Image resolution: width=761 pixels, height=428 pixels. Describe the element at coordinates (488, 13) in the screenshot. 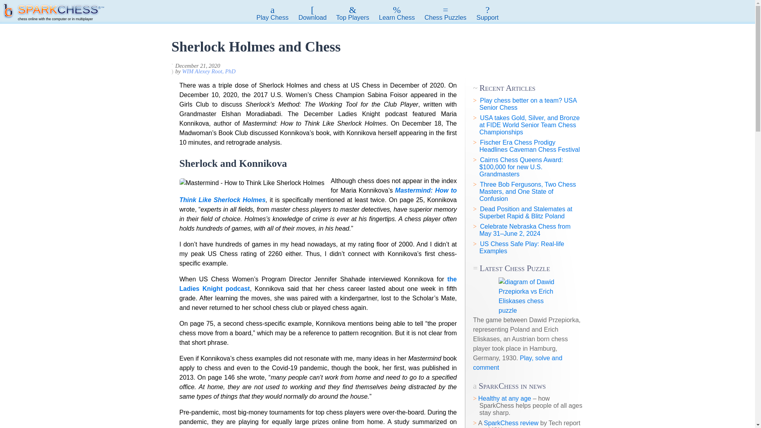

I see `Support` at that location.